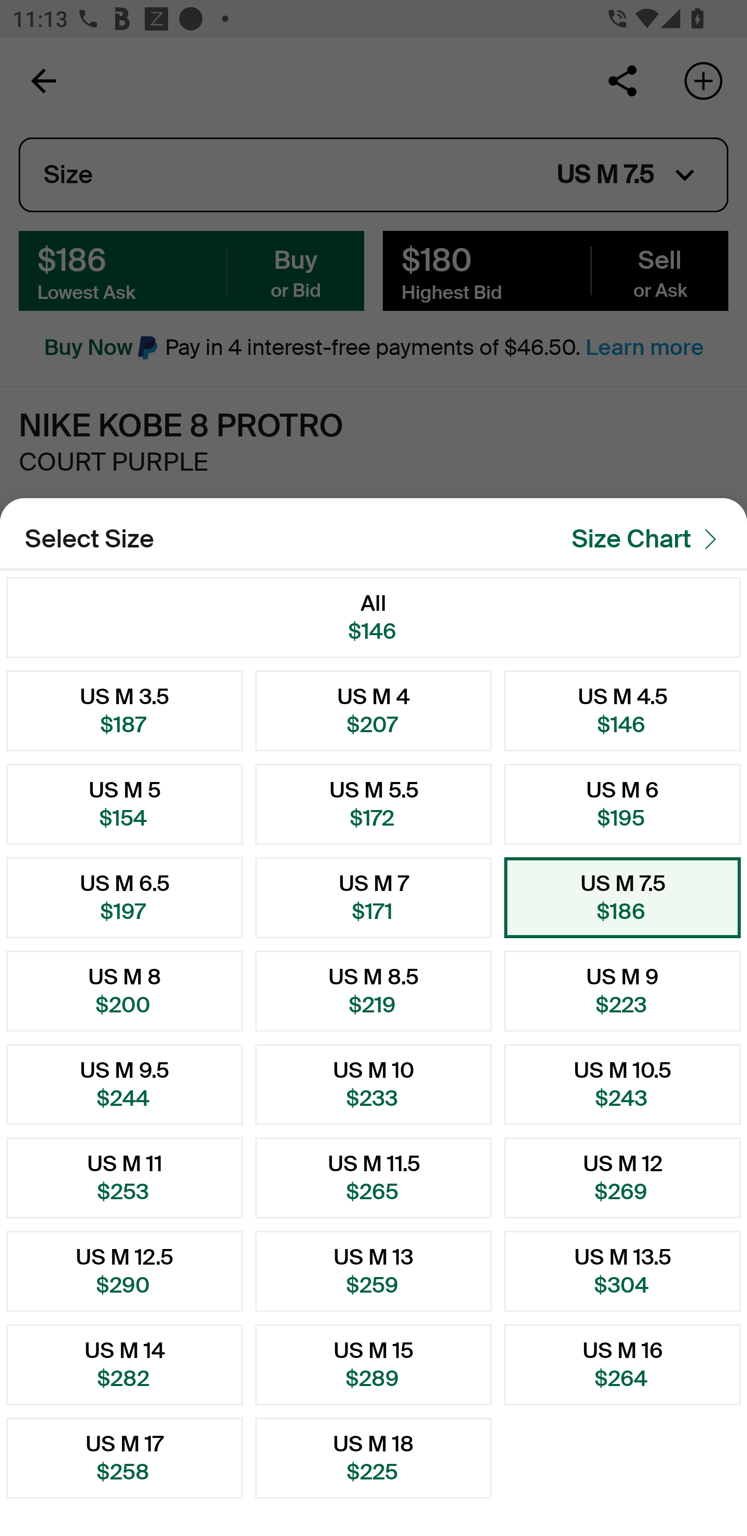 This screenshot has height=1536, width=747. I want to click on US M 6 $195, so click(622, 804).